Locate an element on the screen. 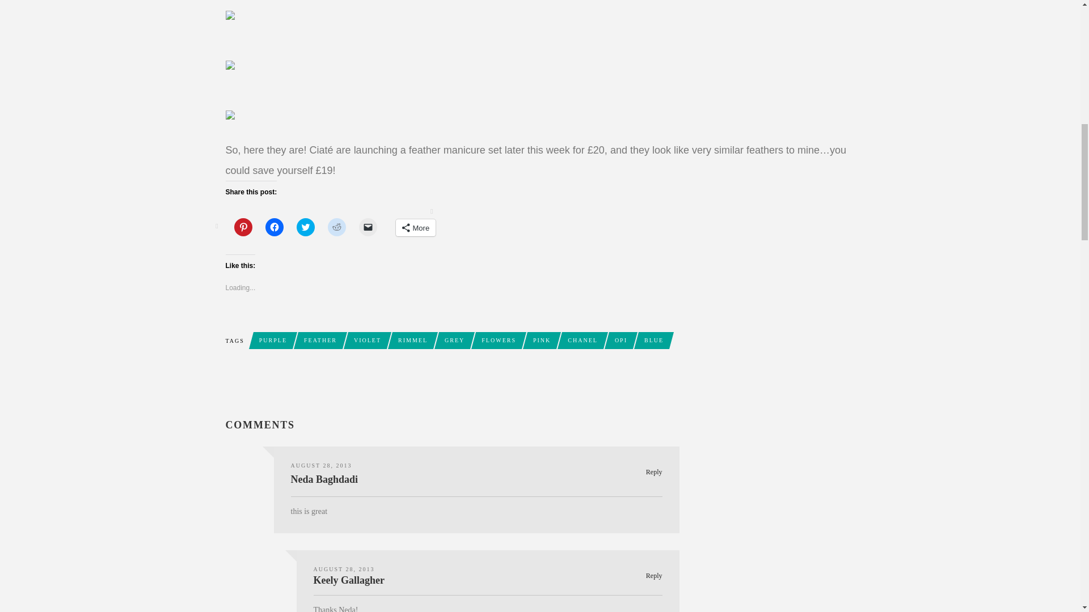 The height and width of the screenshot is (612, 1089). Click to email a link to a friend is located at coordinates (368, 227).